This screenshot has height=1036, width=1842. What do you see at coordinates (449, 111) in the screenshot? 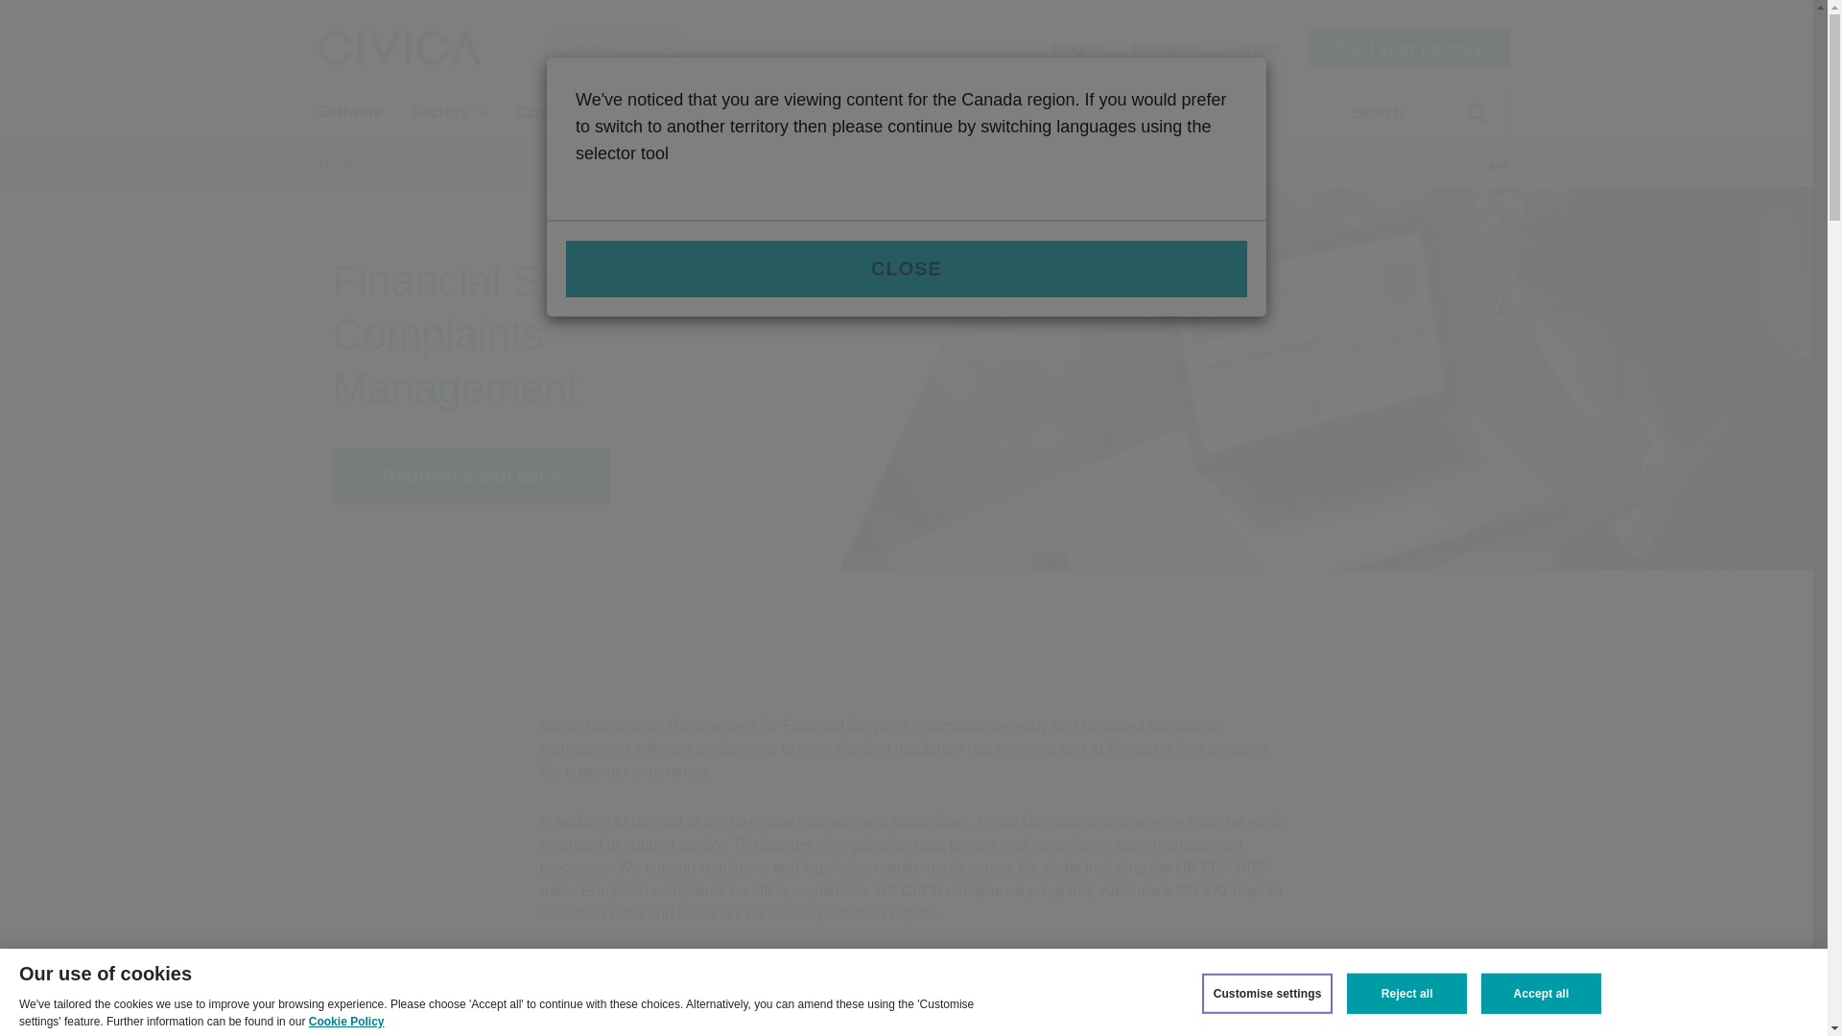
I see `Sectors` at bounding box center [449, 111].